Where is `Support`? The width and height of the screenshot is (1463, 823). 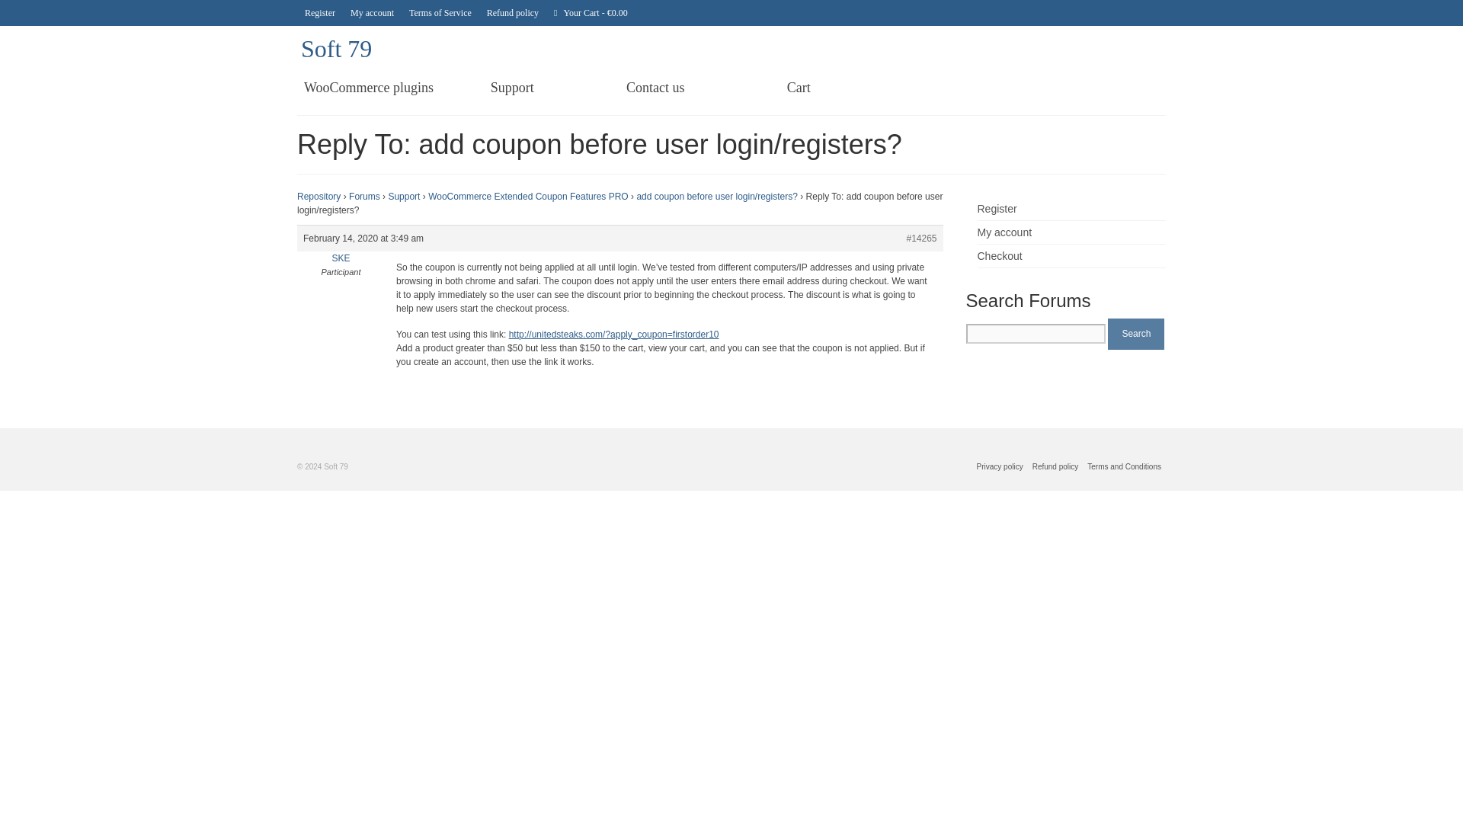
Support is located at coordinates (404, 196).